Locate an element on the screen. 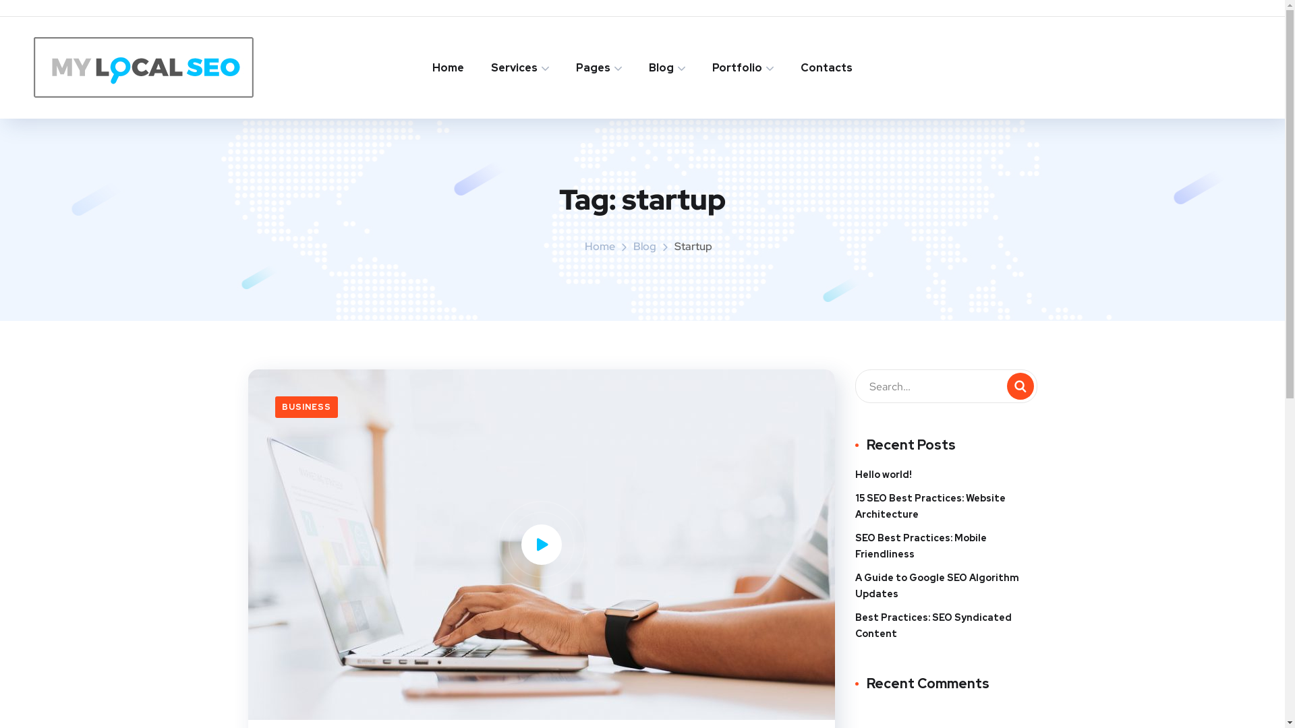 Image resolution: width=1295 pixels, height=728 pixels. 15 SEO Best Practices: Website Architecture is located at coordinates (946, 506).